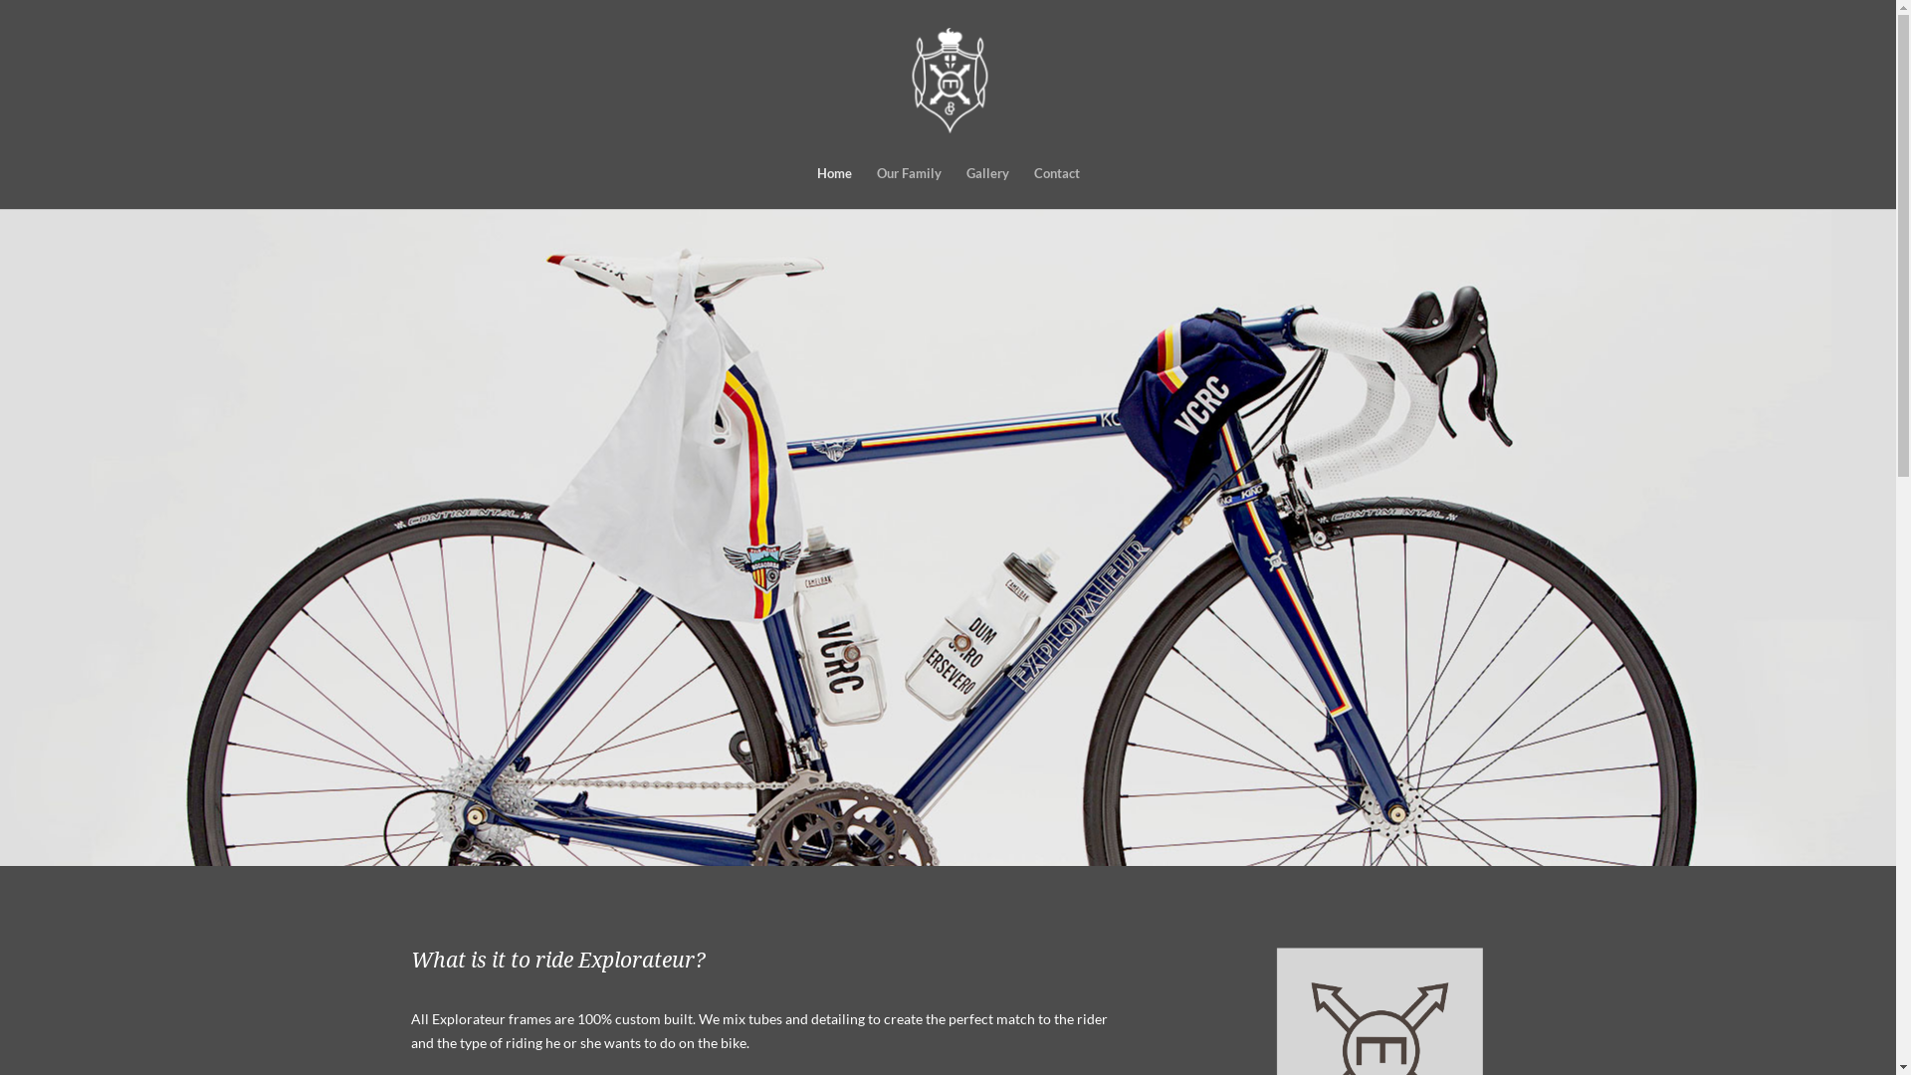  What do you see at coordinates (834, 187) in the screenshot?
I see `Home` at bounding box center [834, 187].